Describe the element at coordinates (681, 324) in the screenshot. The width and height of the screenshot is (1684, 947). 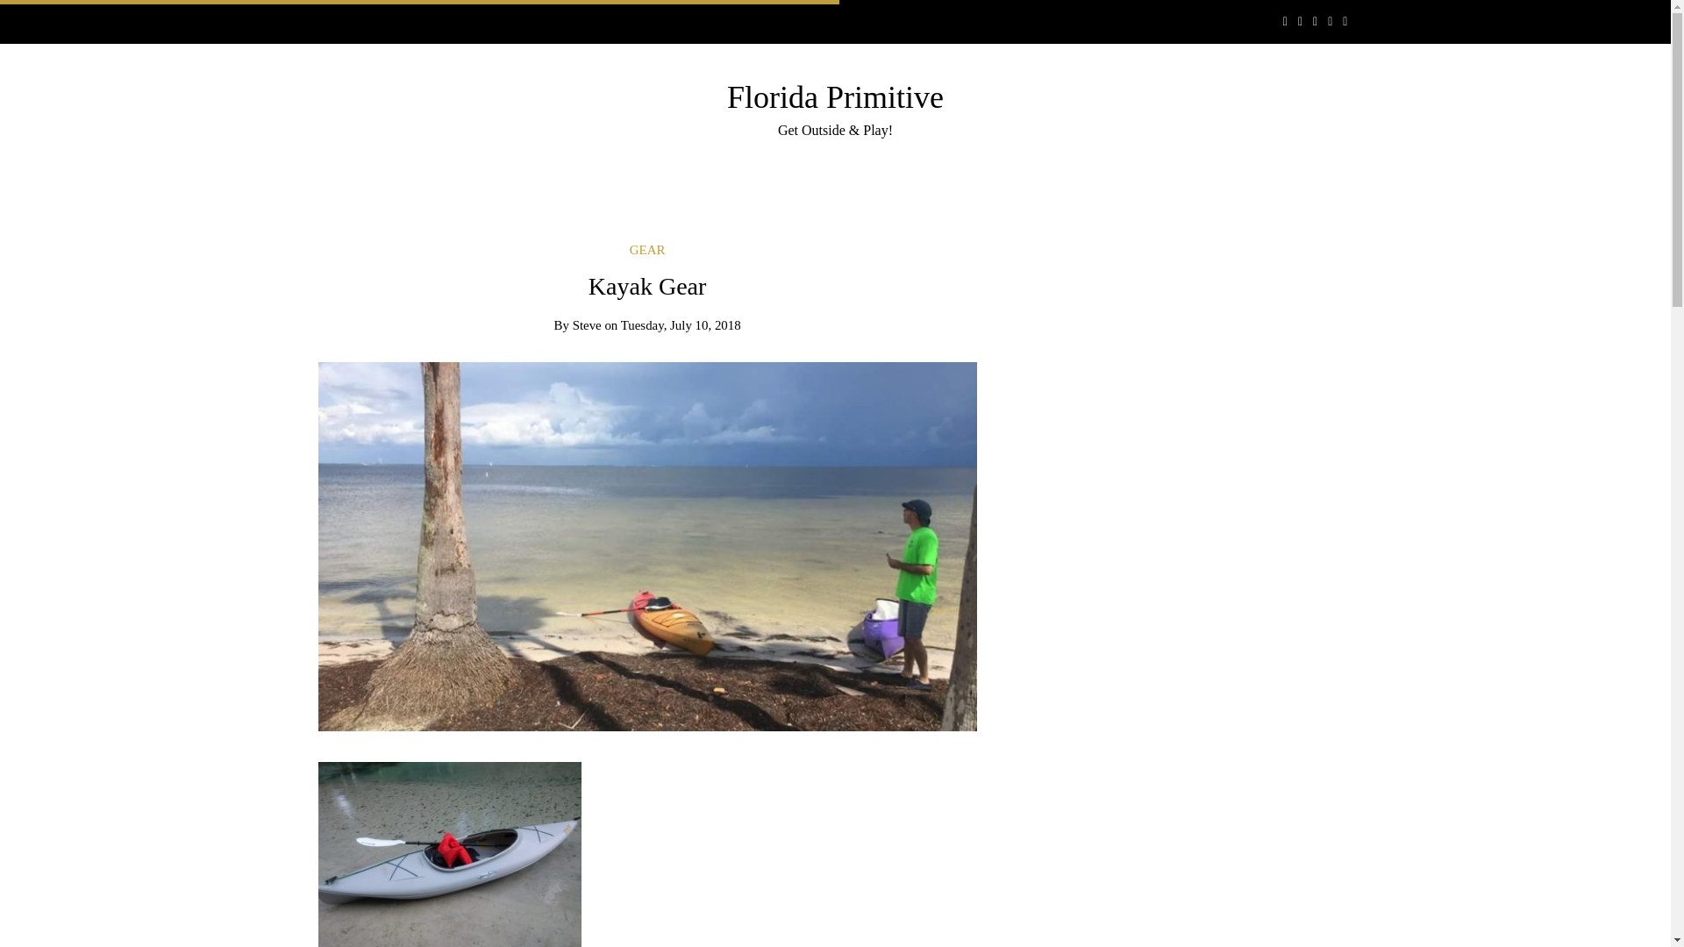
I see `Tuesday, July 10, 2018` at that location.